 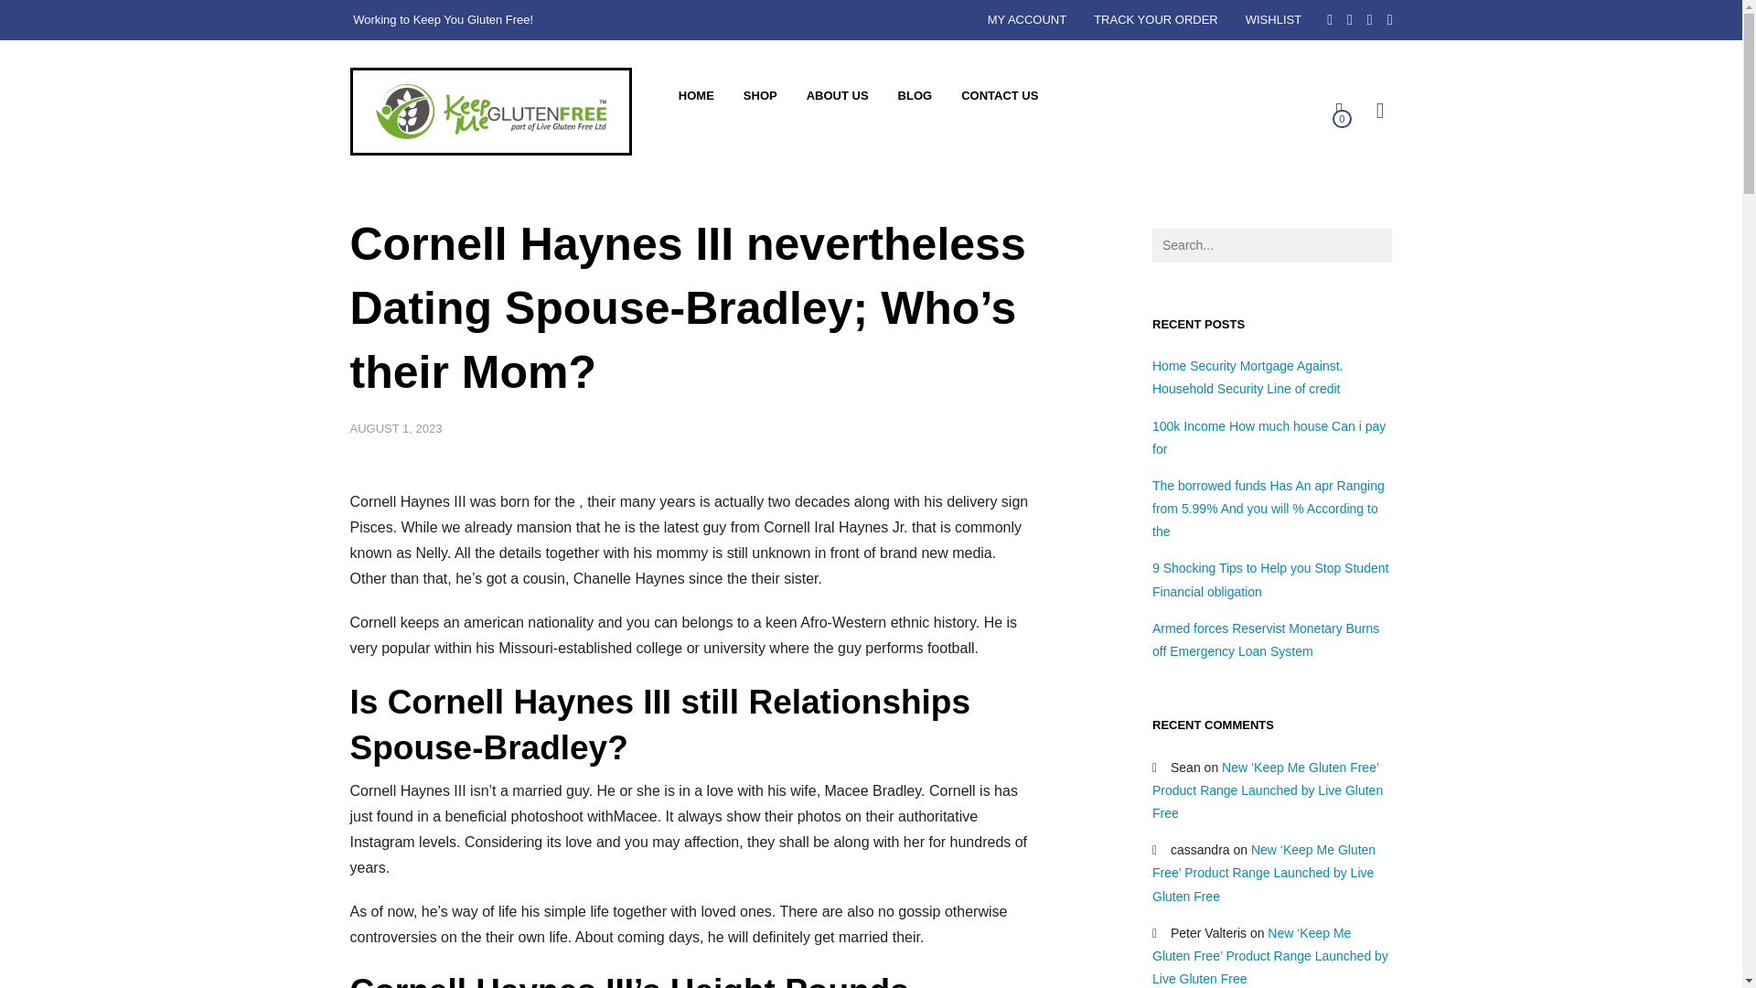 I want to click on Search, so click(x=1310, y=119).